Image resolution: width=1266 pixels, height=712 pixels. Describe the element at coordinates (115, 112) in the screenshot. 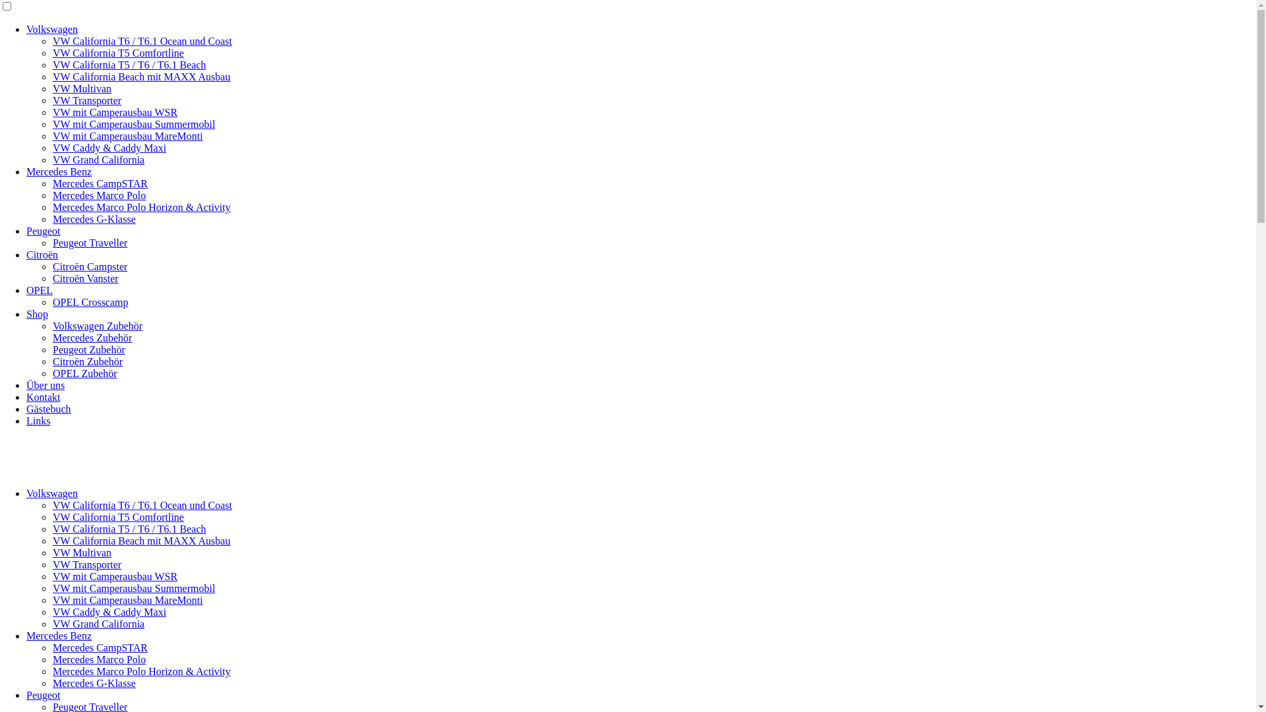

I see `VW mit Camperausbau WSR` at that location.